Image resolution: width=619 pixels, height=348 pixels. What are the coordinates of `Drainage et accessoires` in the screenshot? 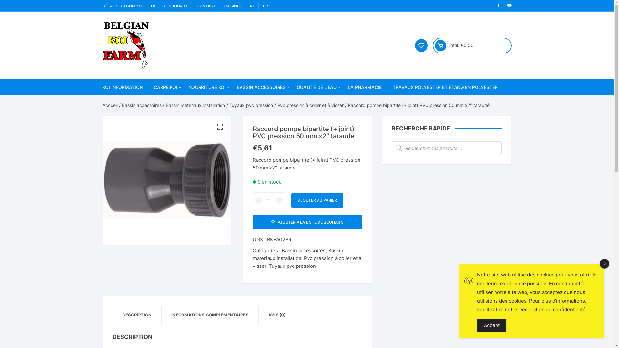 It's located at (352, 203).